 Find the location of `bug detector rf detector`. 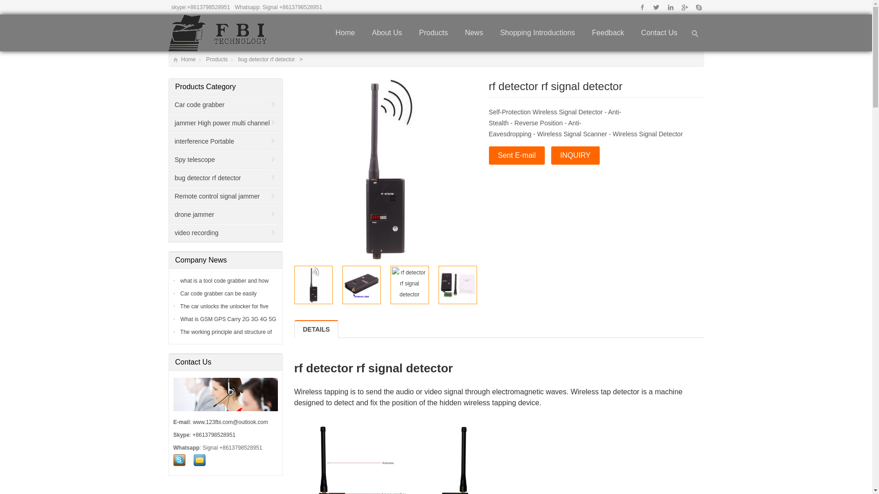

bug detector rf detector is located at coordinates (267, 59).